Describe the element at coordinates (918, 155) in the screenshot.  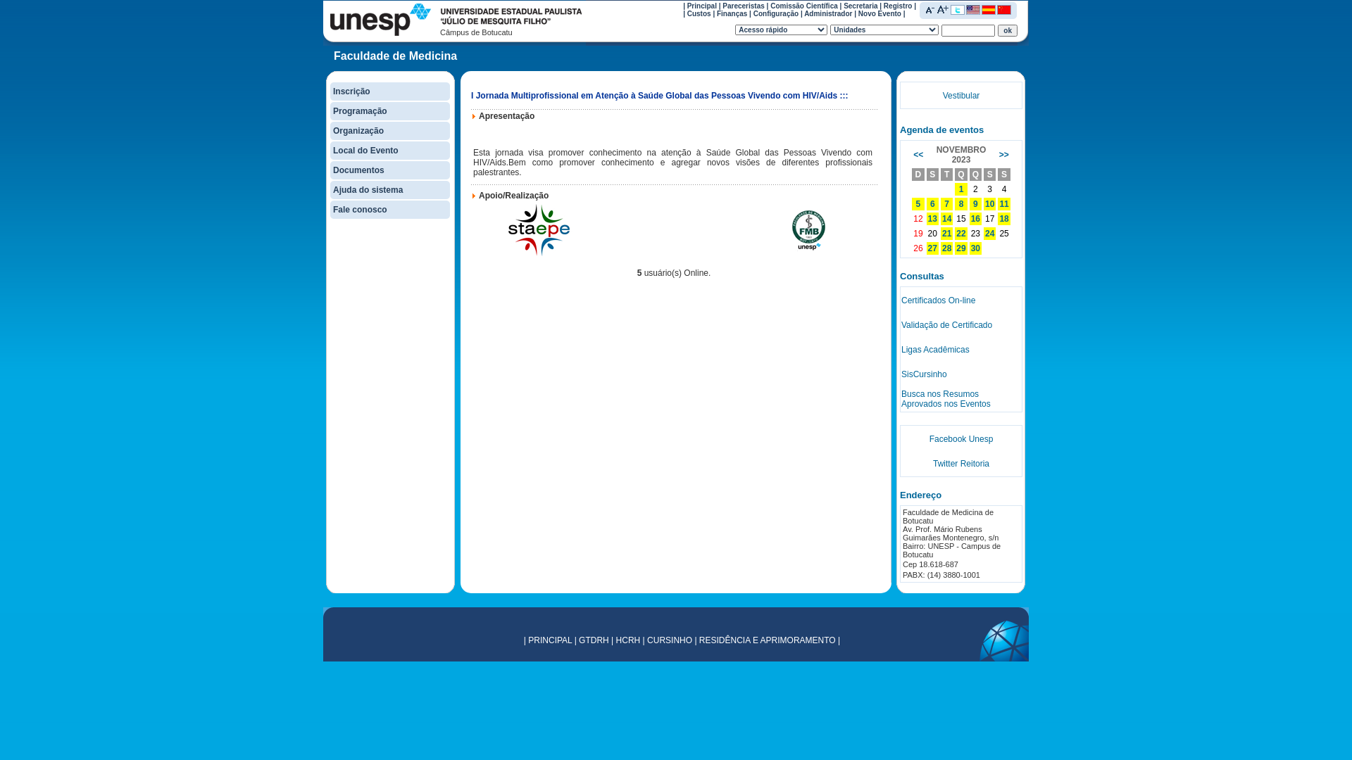
I see `<<` at that location.